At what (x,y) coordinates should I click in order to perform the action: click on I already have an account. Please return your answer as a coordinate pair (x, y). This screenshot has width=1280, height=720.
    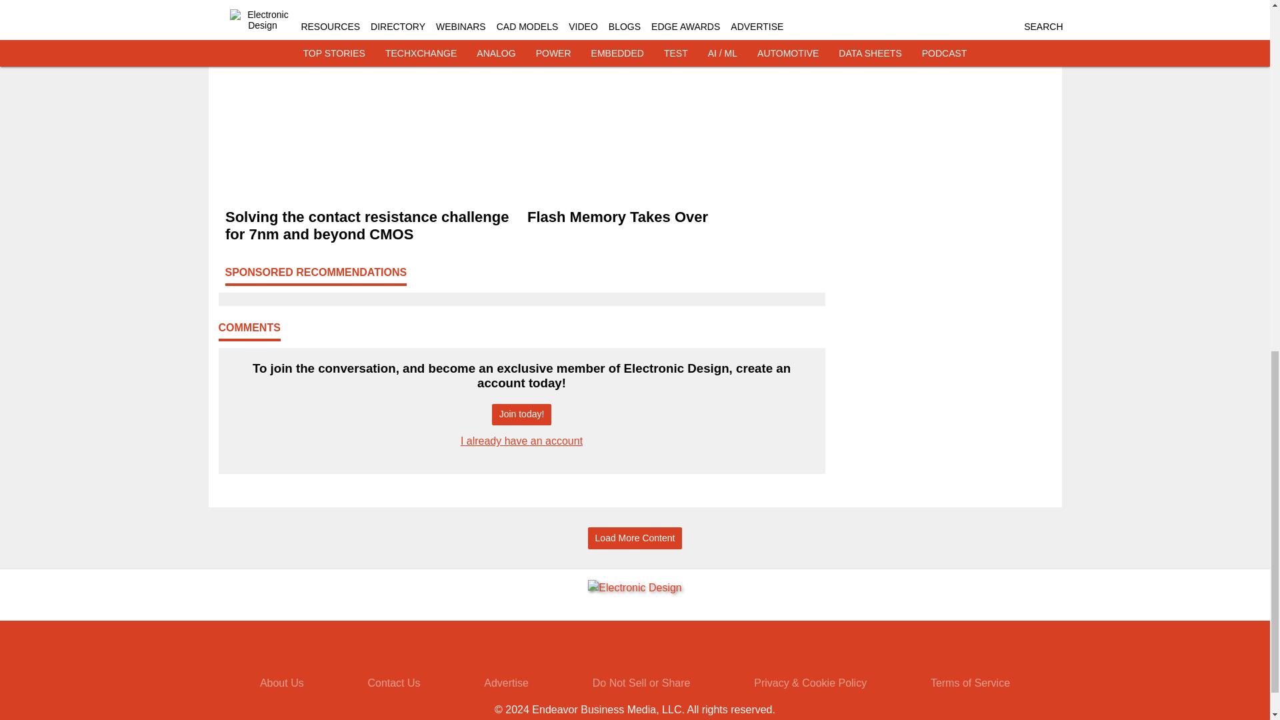
    Looking at the image, I should click on (521, 441).